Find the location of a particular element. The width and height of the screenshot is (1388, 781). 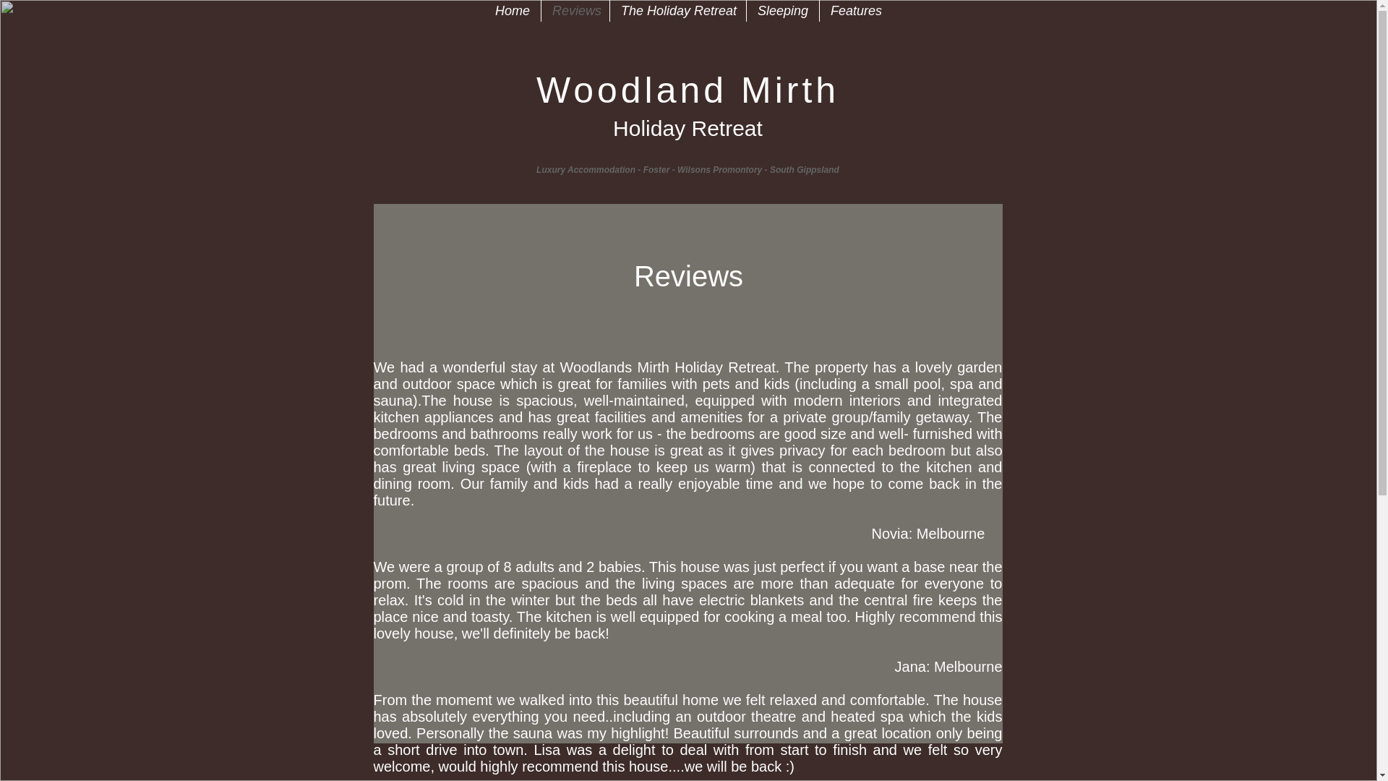

Sleeping is located at coordinates (782, 11).